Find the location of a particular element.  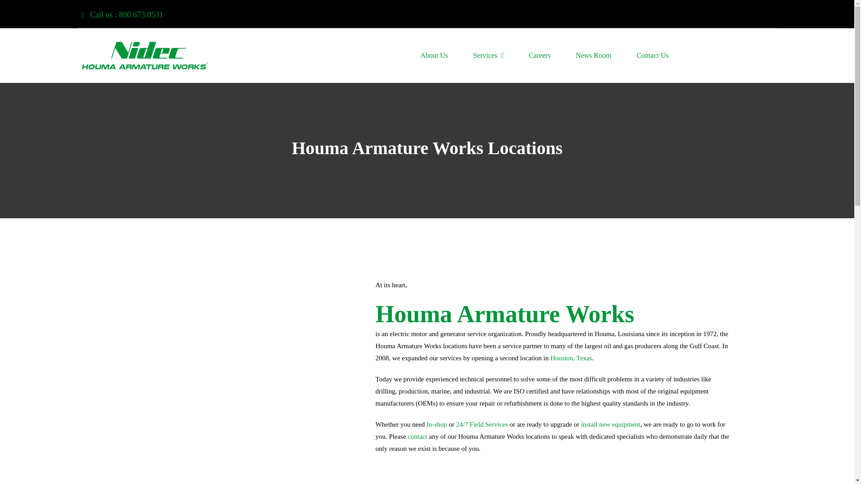

install new equipment is located at coordinates (611, 424).